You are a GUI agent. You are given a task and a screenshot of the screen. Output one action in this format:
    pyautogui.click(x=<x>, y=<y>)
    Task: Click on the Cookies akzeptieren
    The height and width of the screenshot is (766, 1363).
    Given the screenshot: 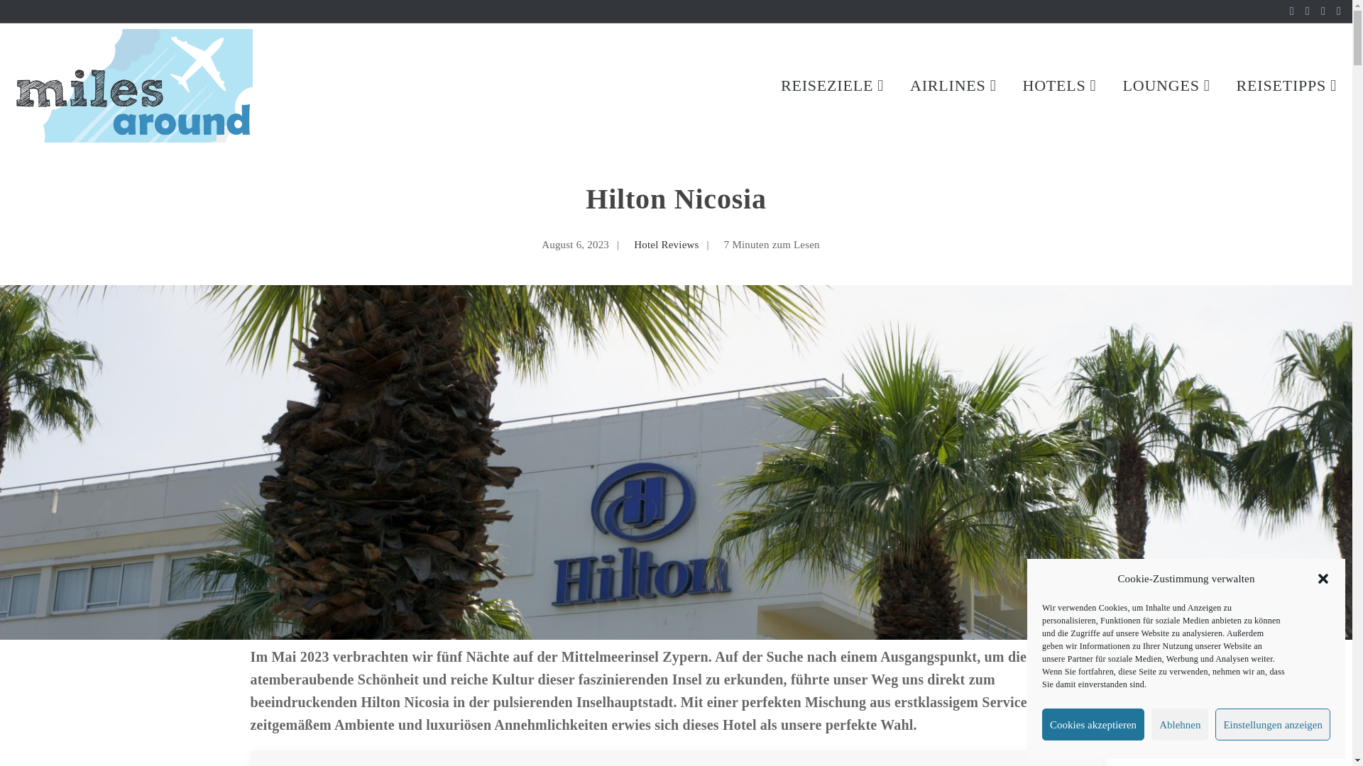 What is the action you would take?
    pyautogui.click(x=1093, y=725)
    